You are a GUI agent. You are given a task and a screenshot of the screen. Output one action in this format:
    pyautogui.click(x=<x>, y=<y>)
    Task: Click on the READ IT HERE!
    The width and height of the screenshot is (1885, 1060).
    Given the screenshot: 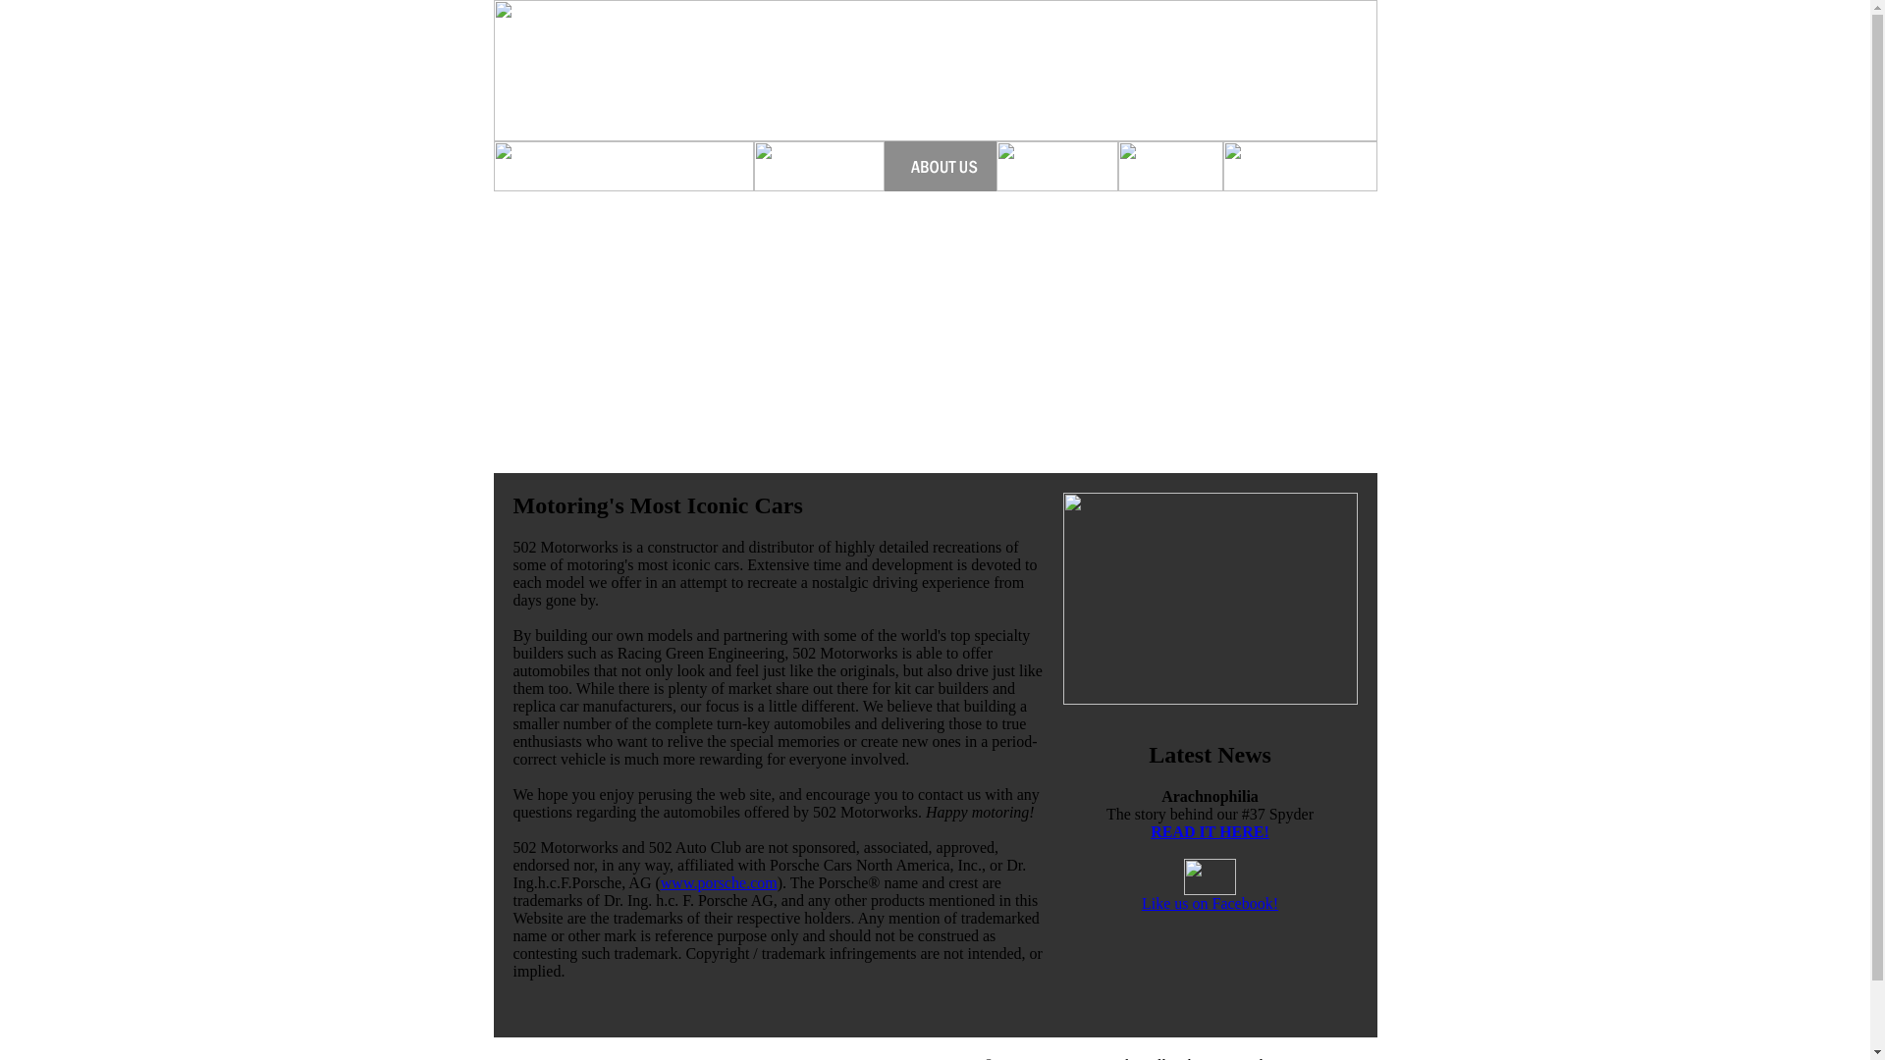 What is the action you would take?
    pyautogui.click(x=1210, y=832)
    